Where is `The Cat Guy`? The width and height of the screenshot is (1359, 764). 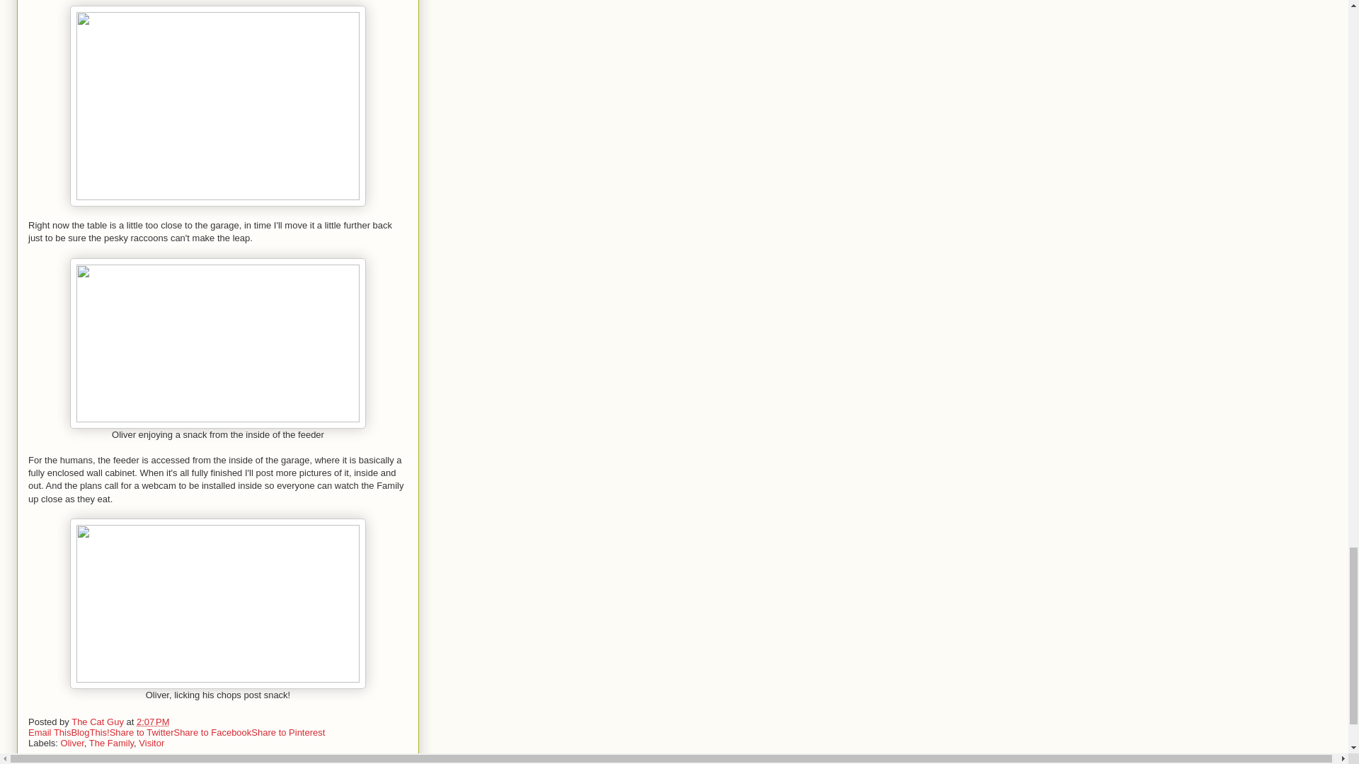 The Cat Guy is located at coordinates (99, 722).